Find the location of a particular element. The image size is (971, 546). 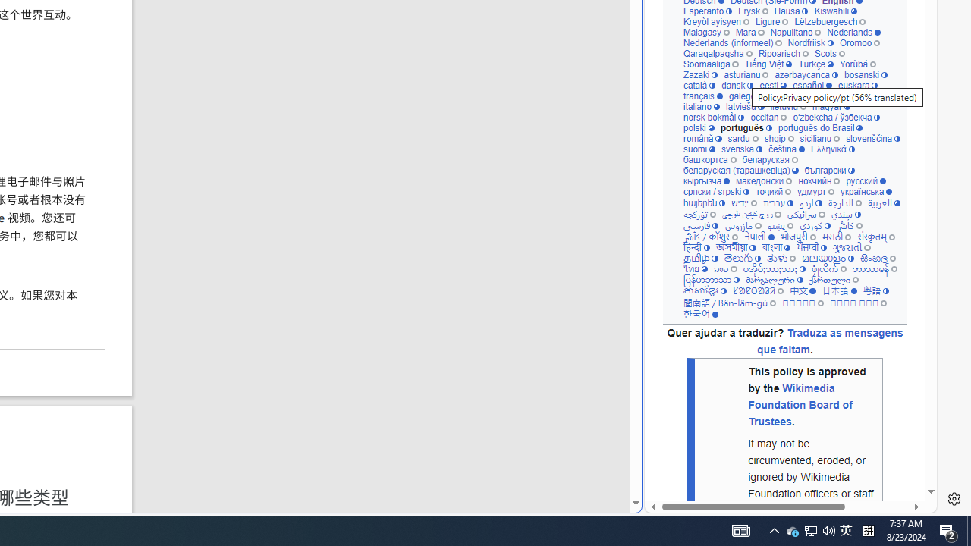

Nordfriisk is located at coordinates (810, 42).